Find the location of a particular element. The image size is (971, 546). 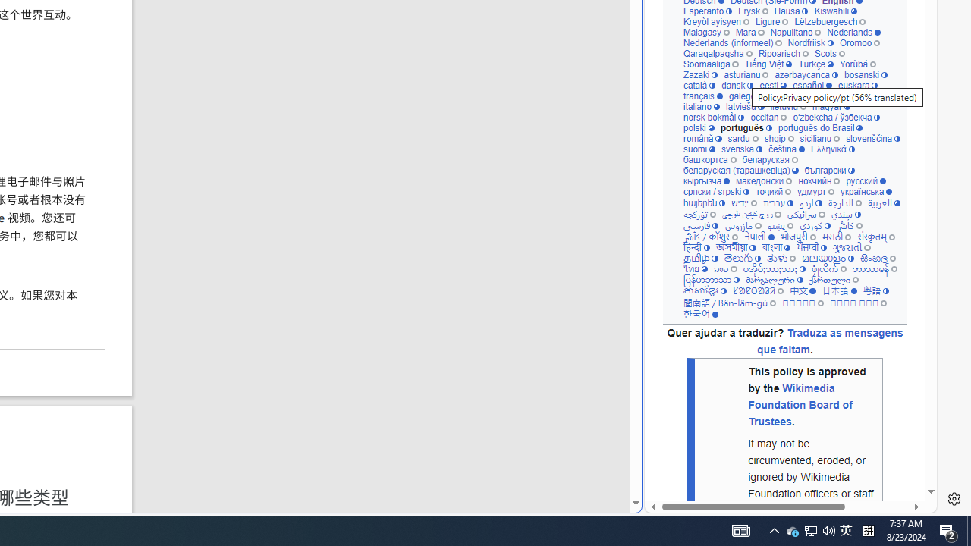

Nordfriisk is located at coordinates (810, 42).